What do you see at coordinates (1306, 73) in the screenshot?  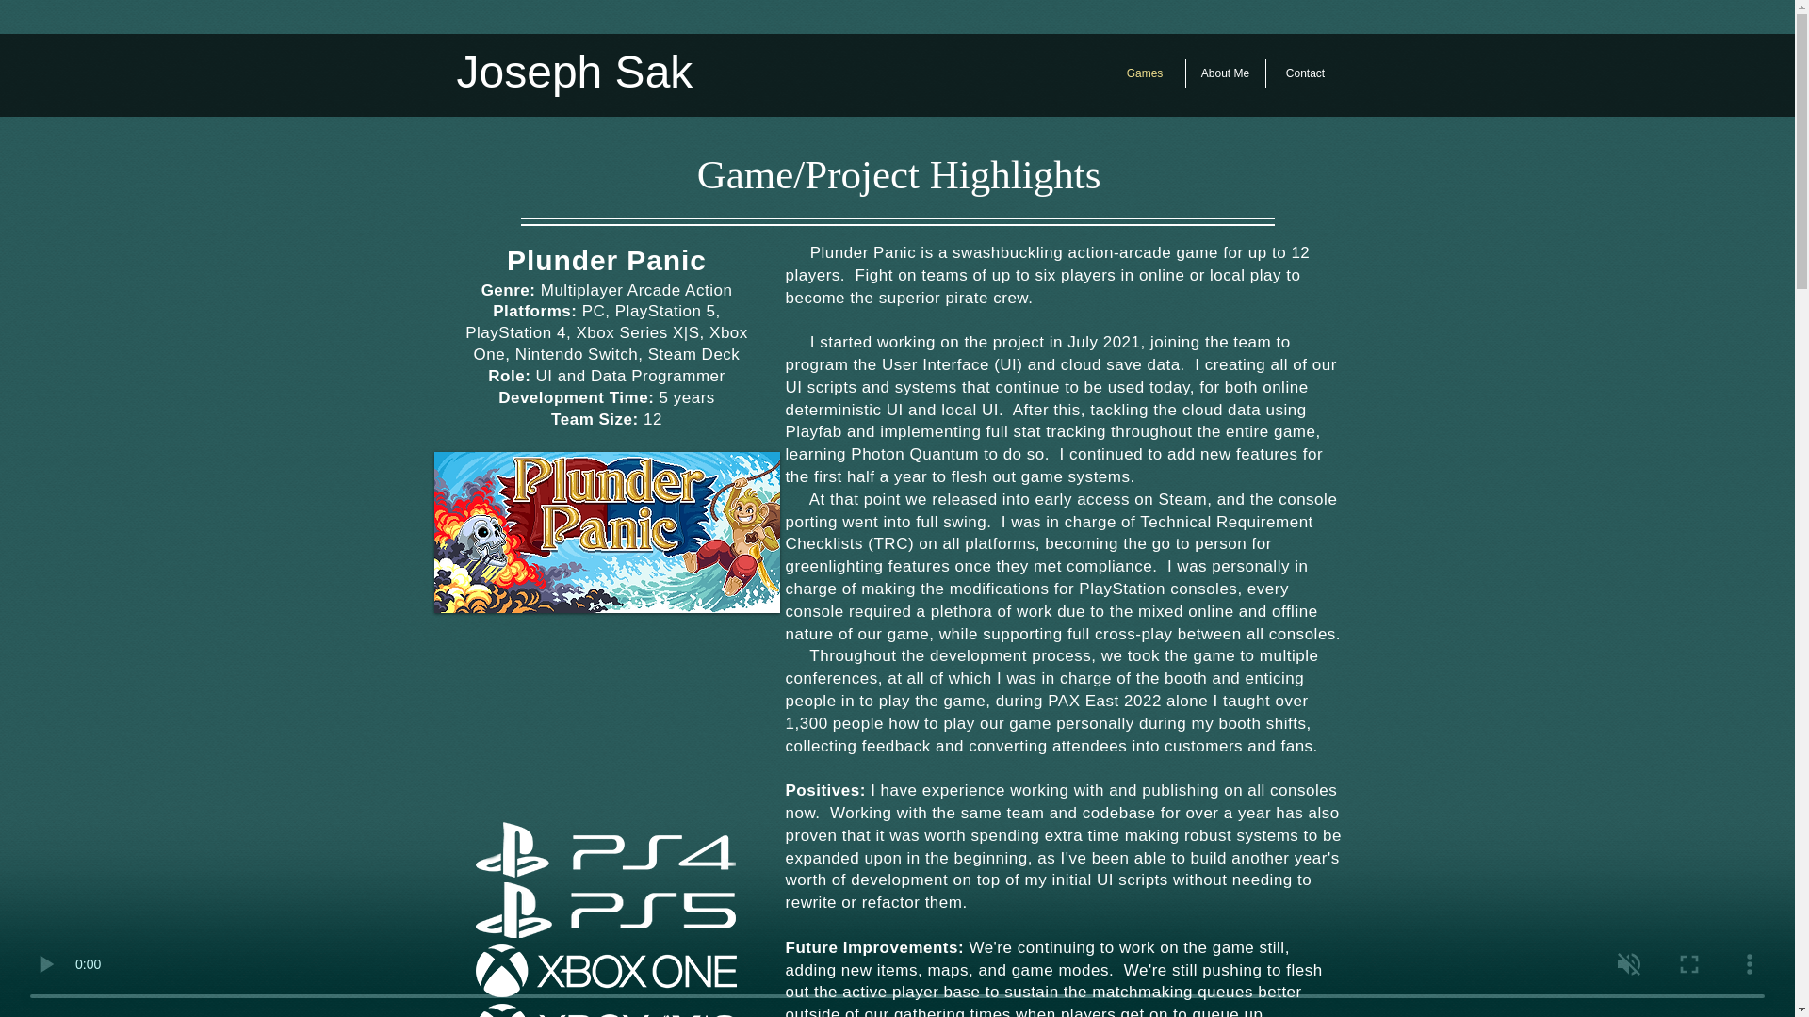 I see `Contact` at bounding box center [1306, 73].